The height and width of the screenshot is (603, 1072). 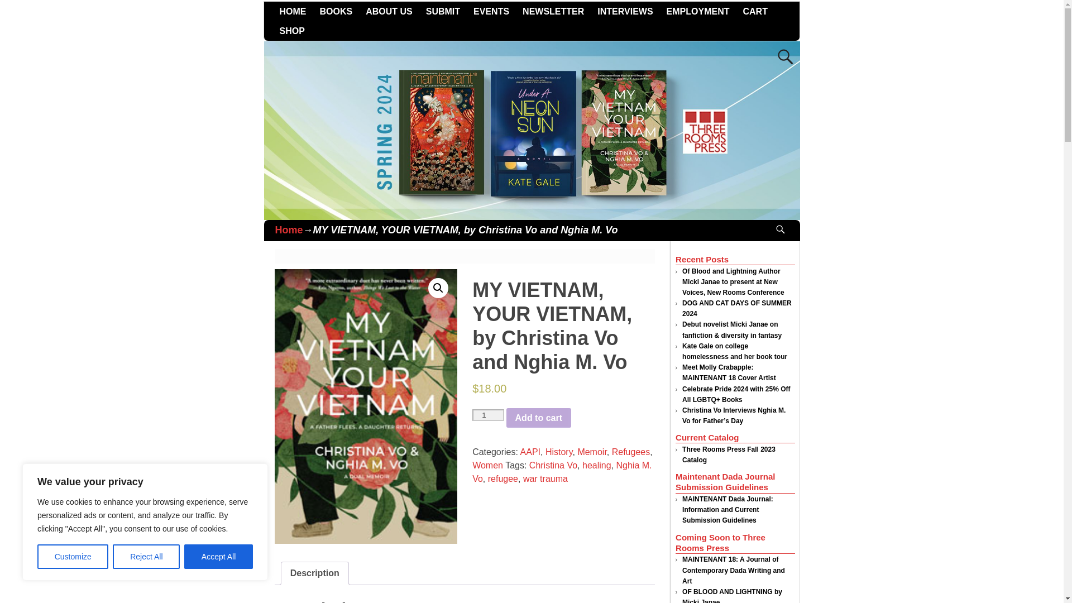 I want to click on Home, so click(x=288, y=230).